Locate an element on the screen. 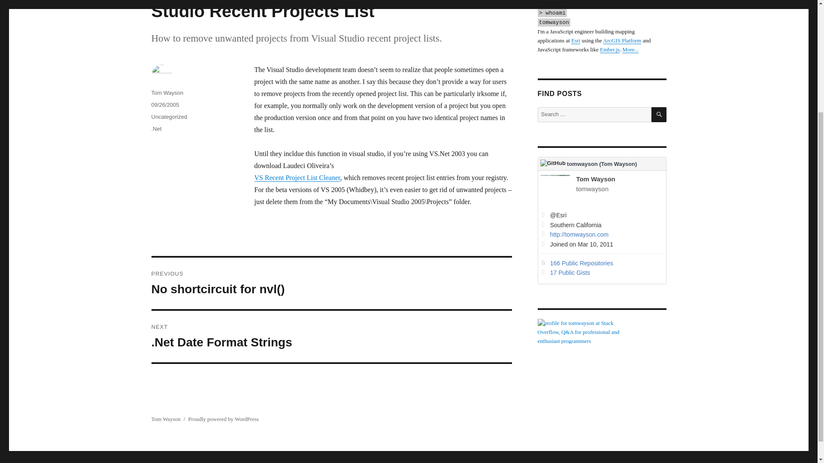 This screenshot has width=824, height=463. Blog is located at coordinates (607, 235).